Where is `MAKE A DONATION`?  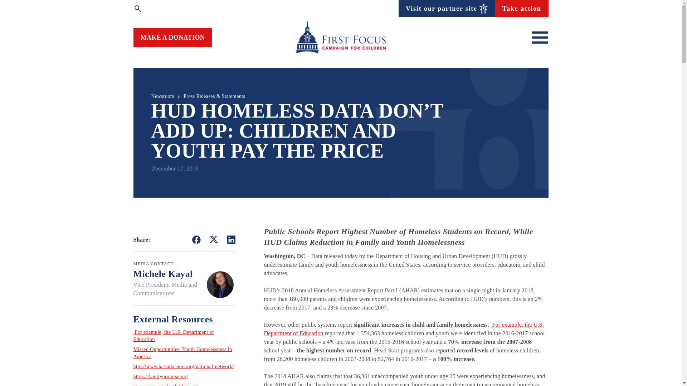
MAKE A DONATION is located at coordinates (172, 37).